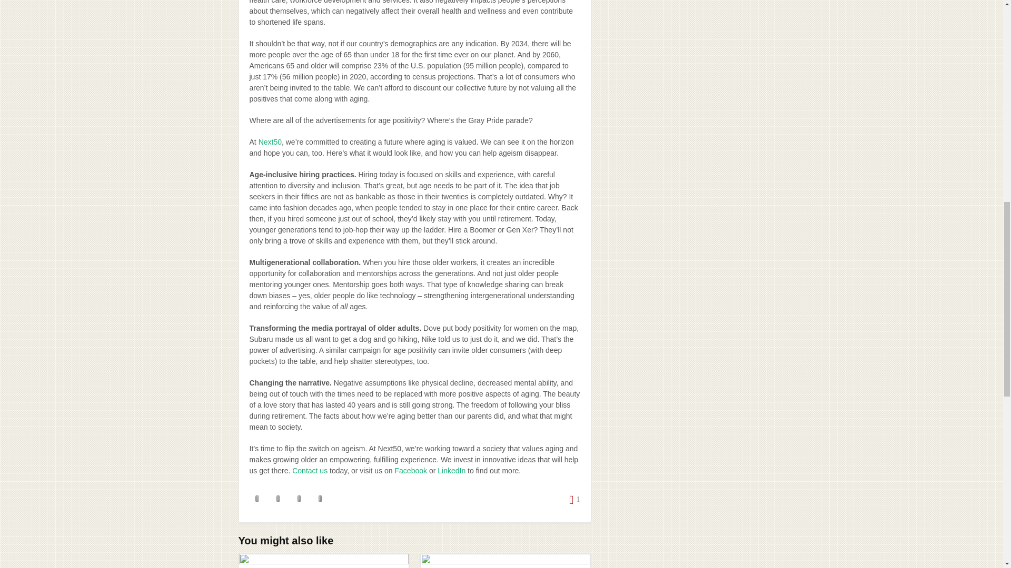  What do you see at coordinates (310, 470) in the screenshot?
I see `Contact us` at bounding box center [310, 470].